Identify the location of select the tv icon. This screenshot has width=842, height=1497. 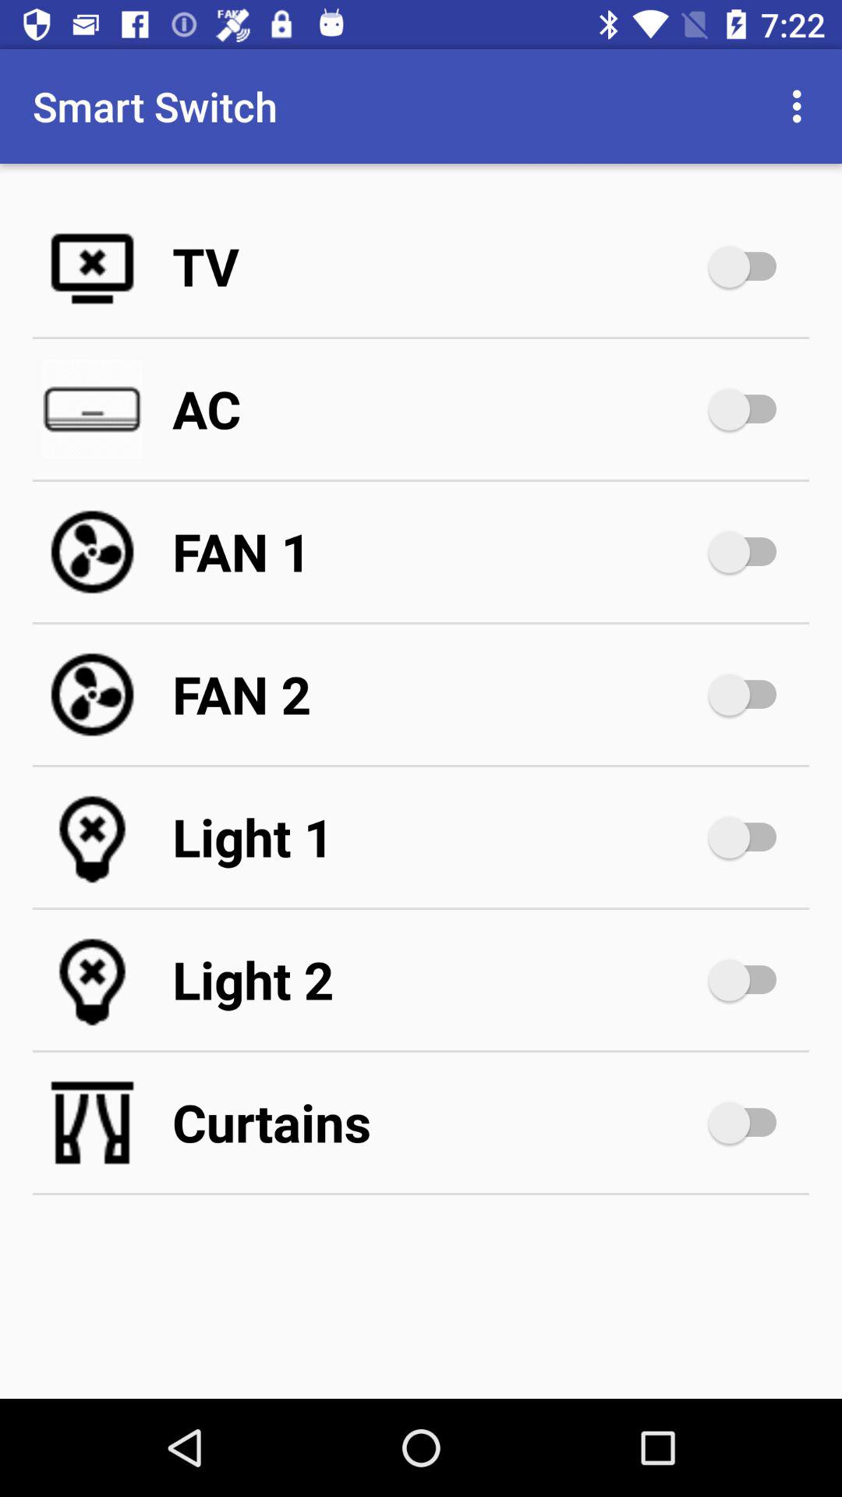
(437, 267).